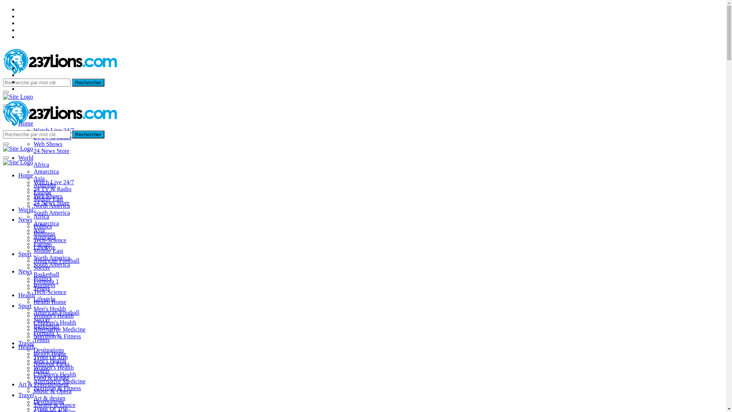 This screenshot has width=732, height=412. Describe the element at coordinates (42, 288) in the screenshot. I see `Tennis` at that location.